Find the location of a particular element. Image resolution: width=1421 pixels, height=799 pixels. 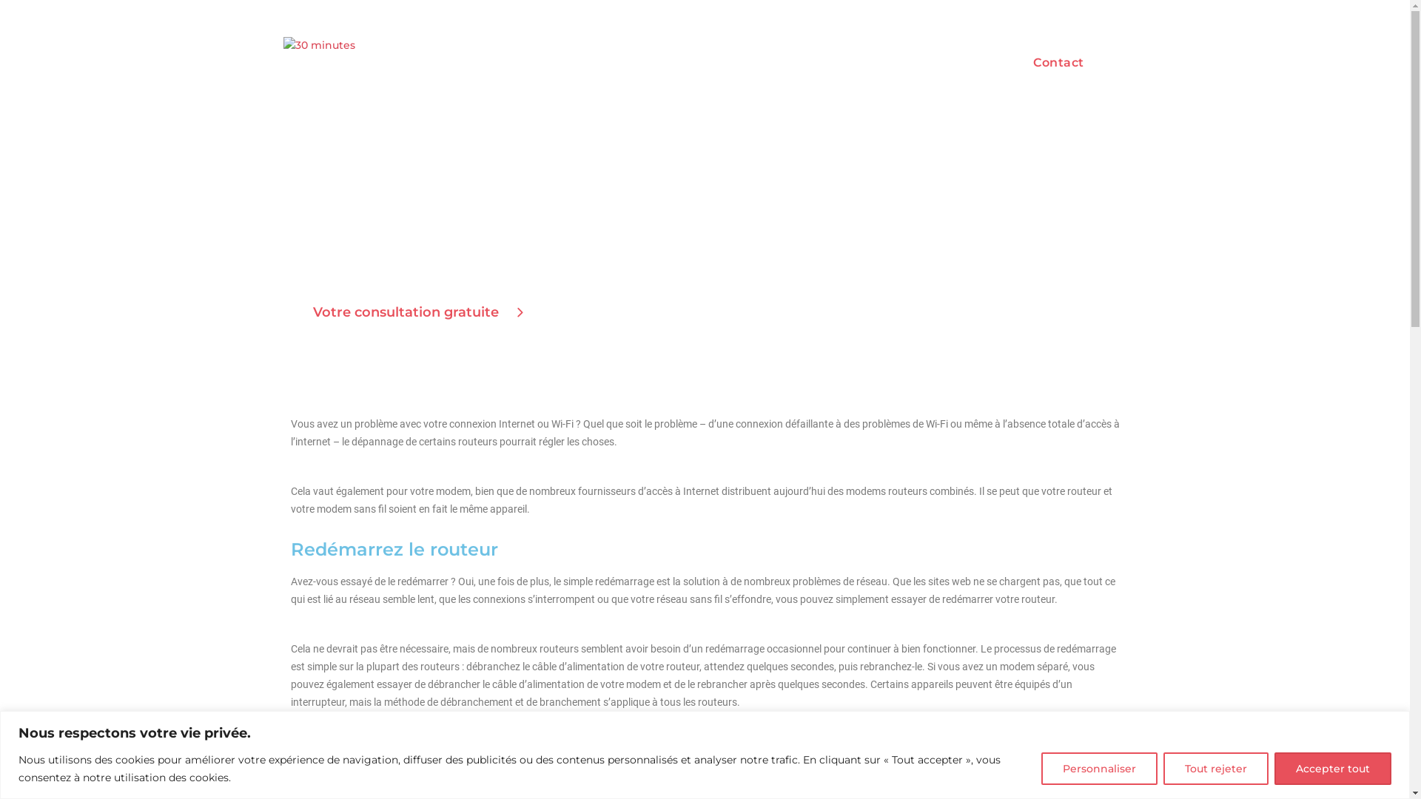

Contact is located at coordinates (1058, 63).